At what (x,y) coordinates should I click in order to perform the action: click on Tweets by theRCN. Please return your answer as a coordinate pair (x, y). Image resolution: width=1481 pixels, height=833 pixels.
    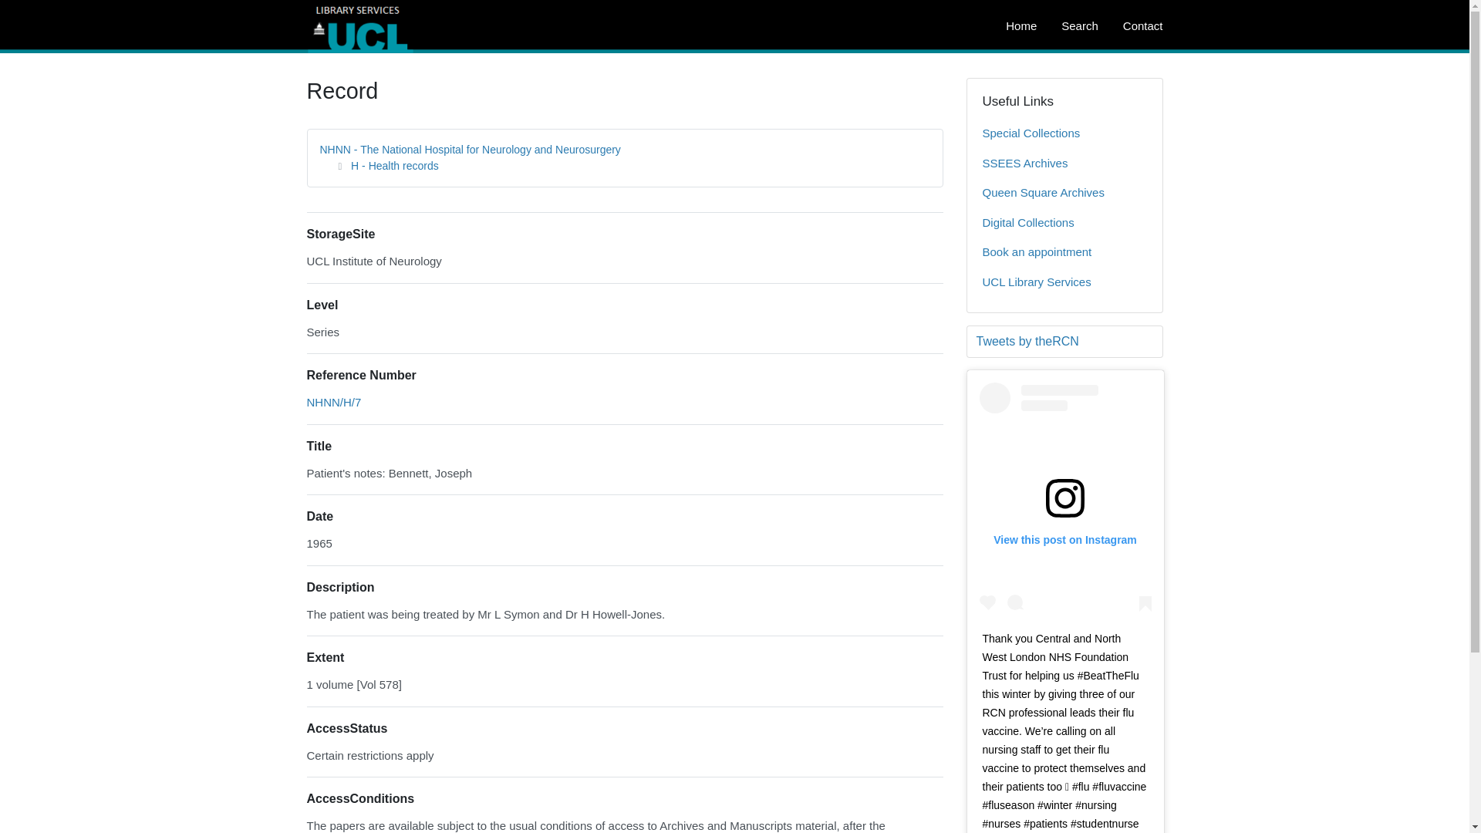
    Looking at the image, I should click on (1064, 341).